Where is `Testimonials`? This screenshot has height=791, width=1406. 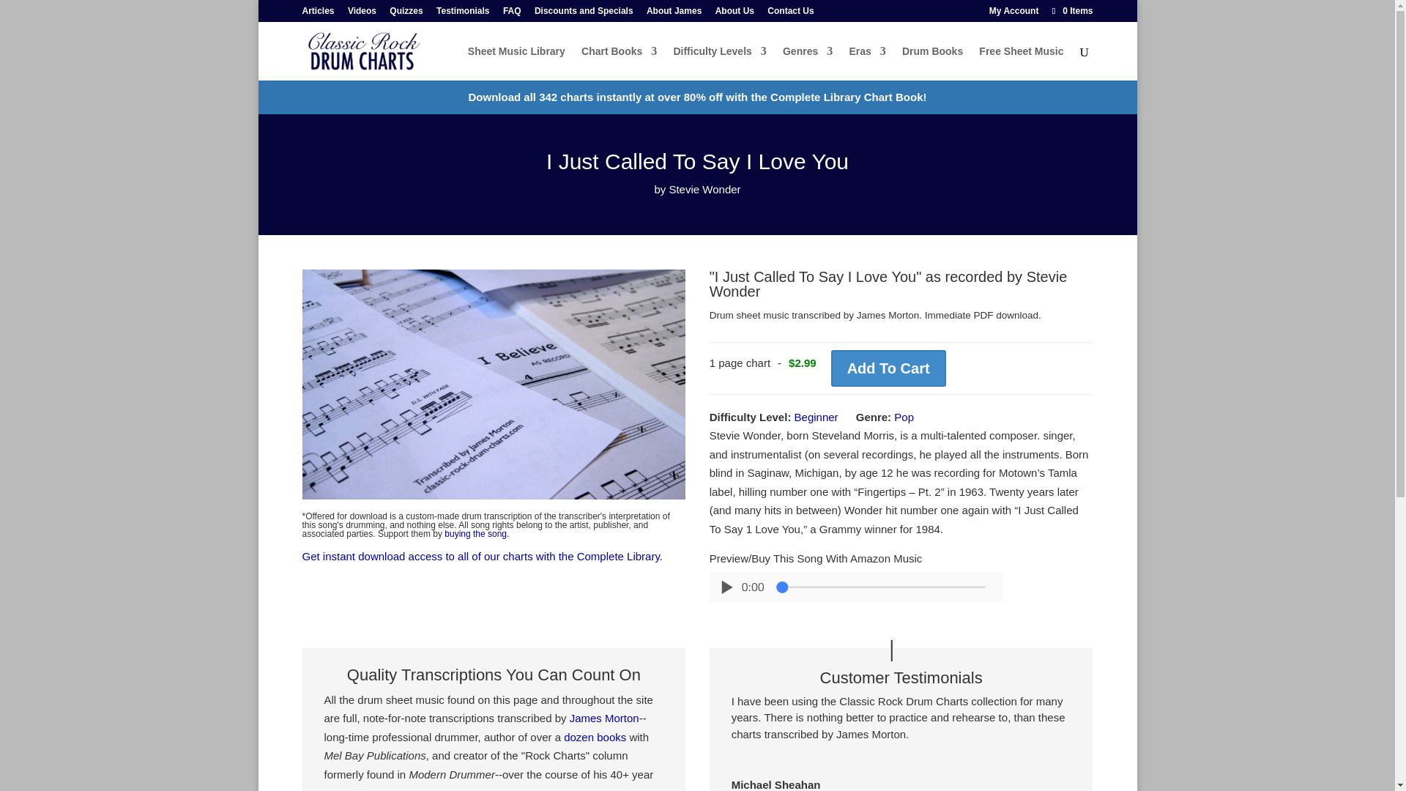
Testimonials is located at coordinates (463, 14).